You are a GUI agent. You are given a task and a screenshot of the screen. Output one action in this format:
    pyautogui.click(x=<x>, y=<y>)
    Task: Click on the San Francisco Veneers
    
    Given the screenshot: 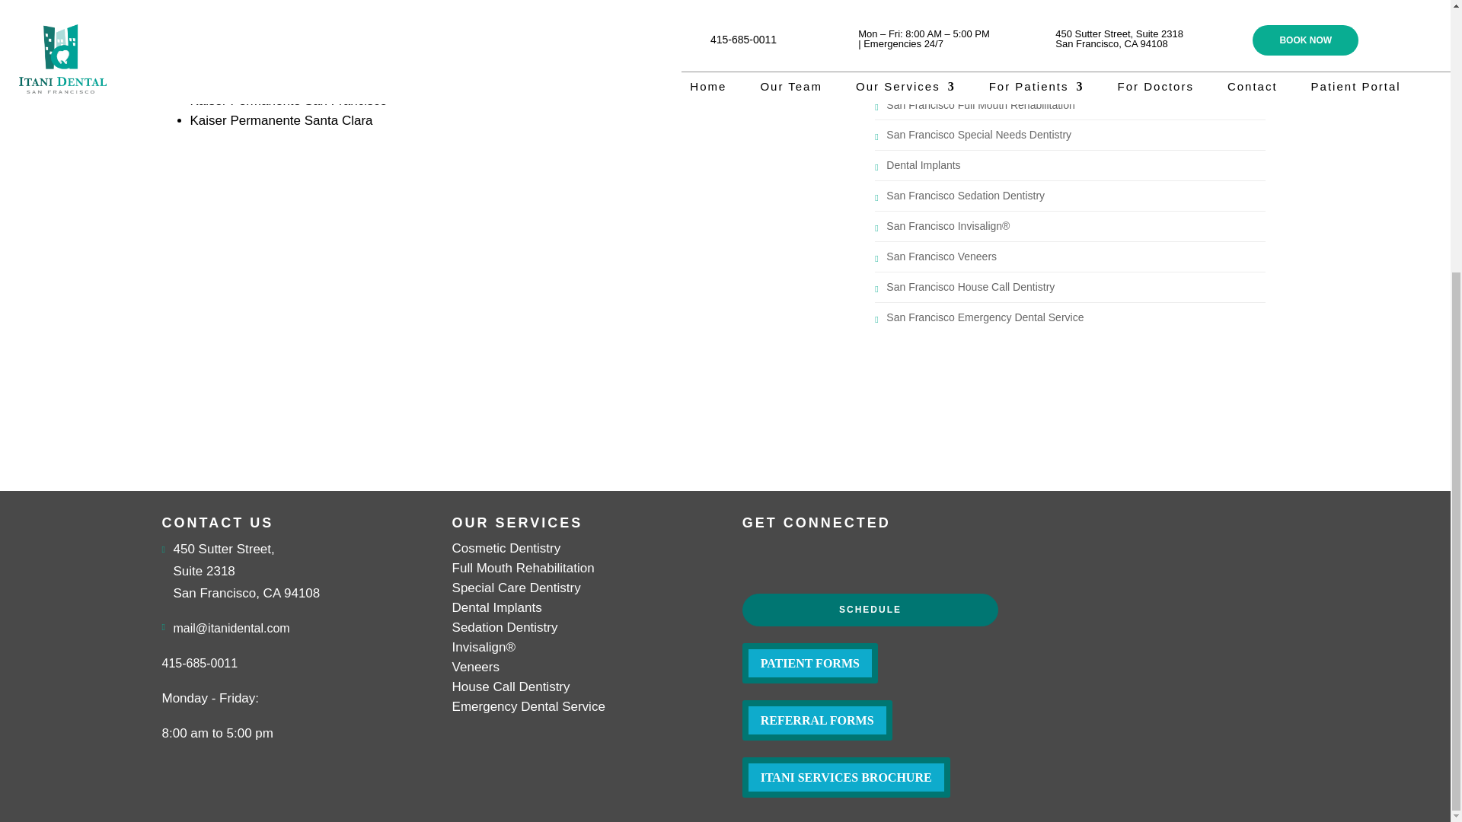 What is the action you would take?
    pyautogui.click(x=941, y=256)
    